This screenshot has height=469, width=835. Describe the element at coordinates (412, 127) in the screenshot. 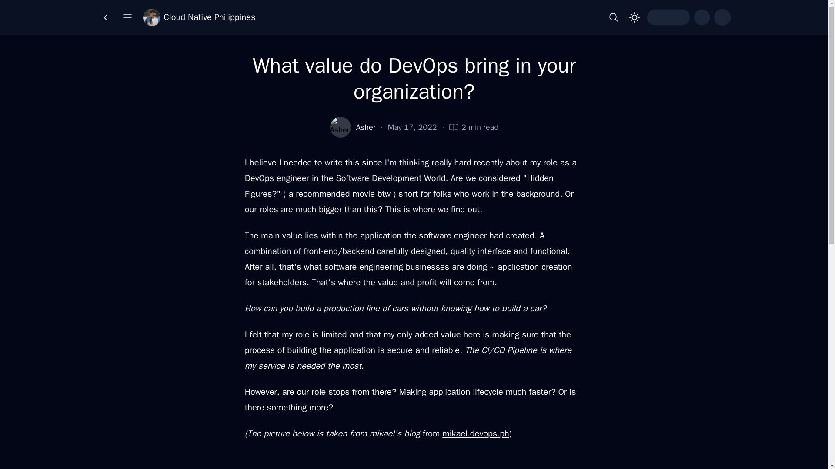

I see `May 17, 2022` at that location.